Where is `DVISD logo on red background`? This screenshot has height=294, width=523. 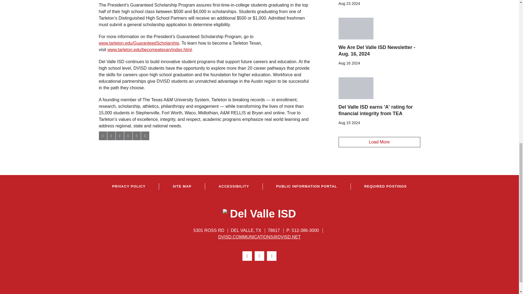 DVISD logo on red background is located at coordinates (356, 88).